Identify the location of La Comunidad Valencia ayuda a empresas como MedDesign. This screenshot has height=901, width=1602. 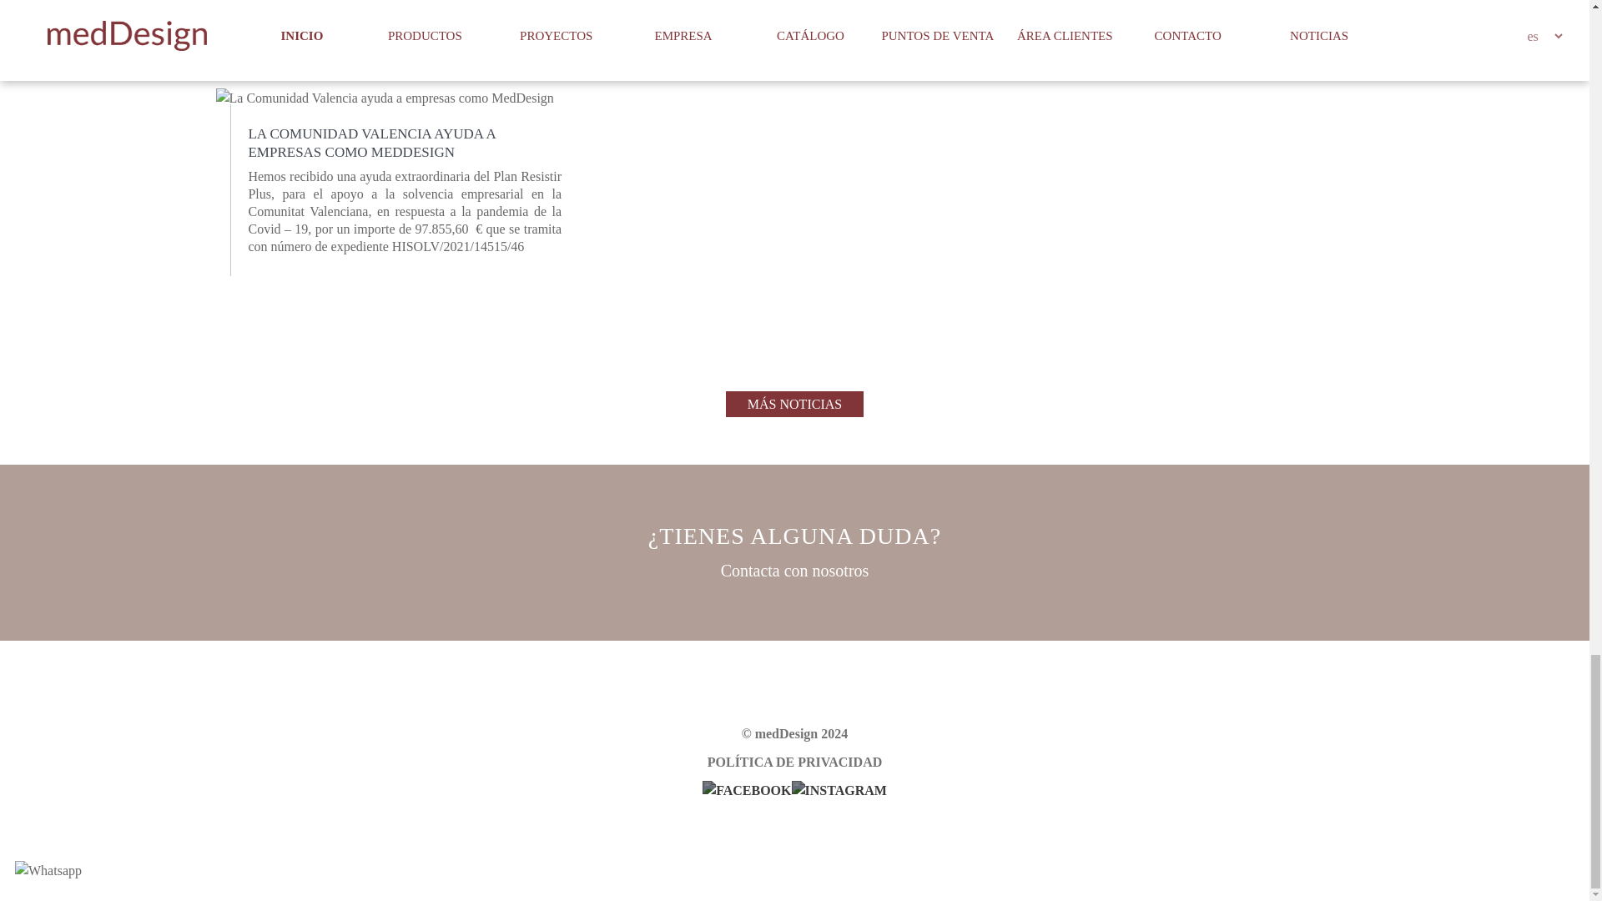
(384, 98).